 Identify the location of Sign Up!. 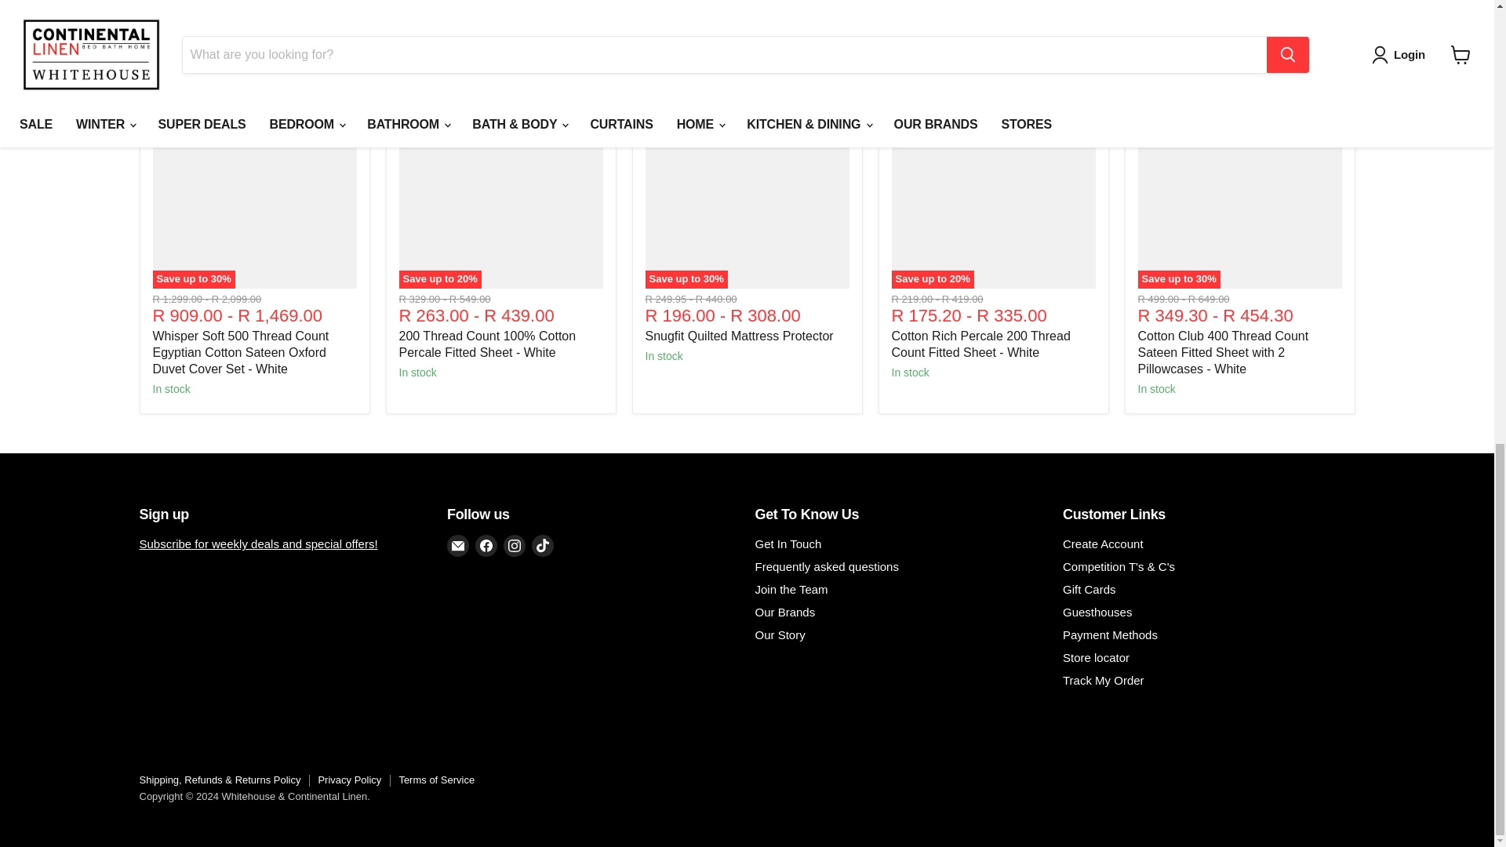
(259, 543).